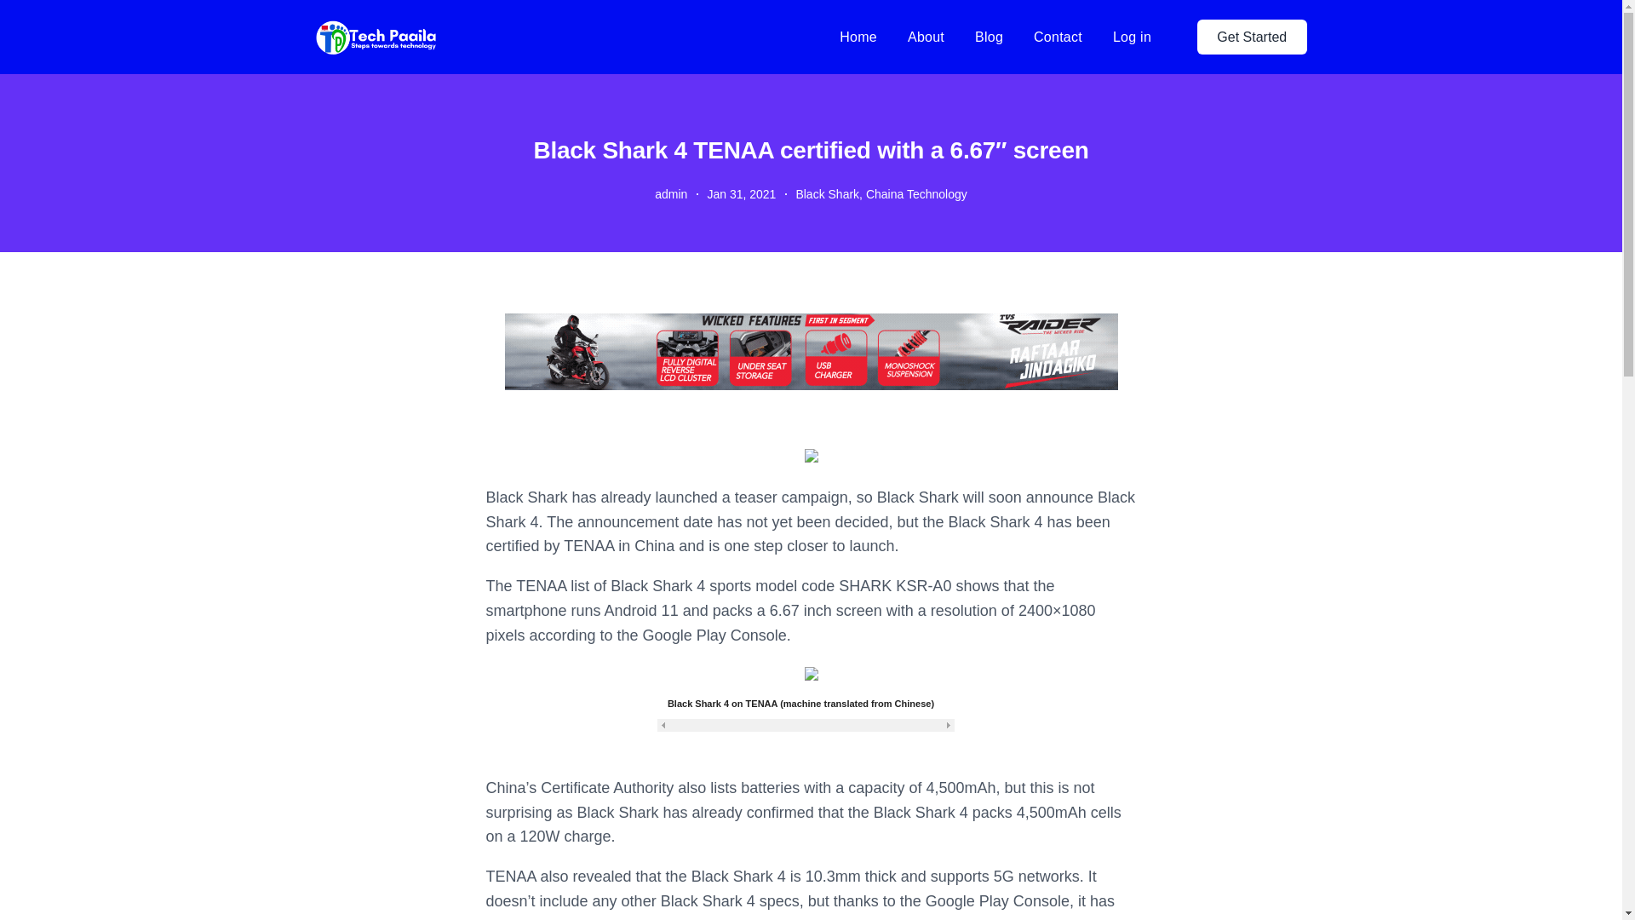 The width and height of the screenshot is (1635, 920). I want to click on Blog, so click(989, 37).